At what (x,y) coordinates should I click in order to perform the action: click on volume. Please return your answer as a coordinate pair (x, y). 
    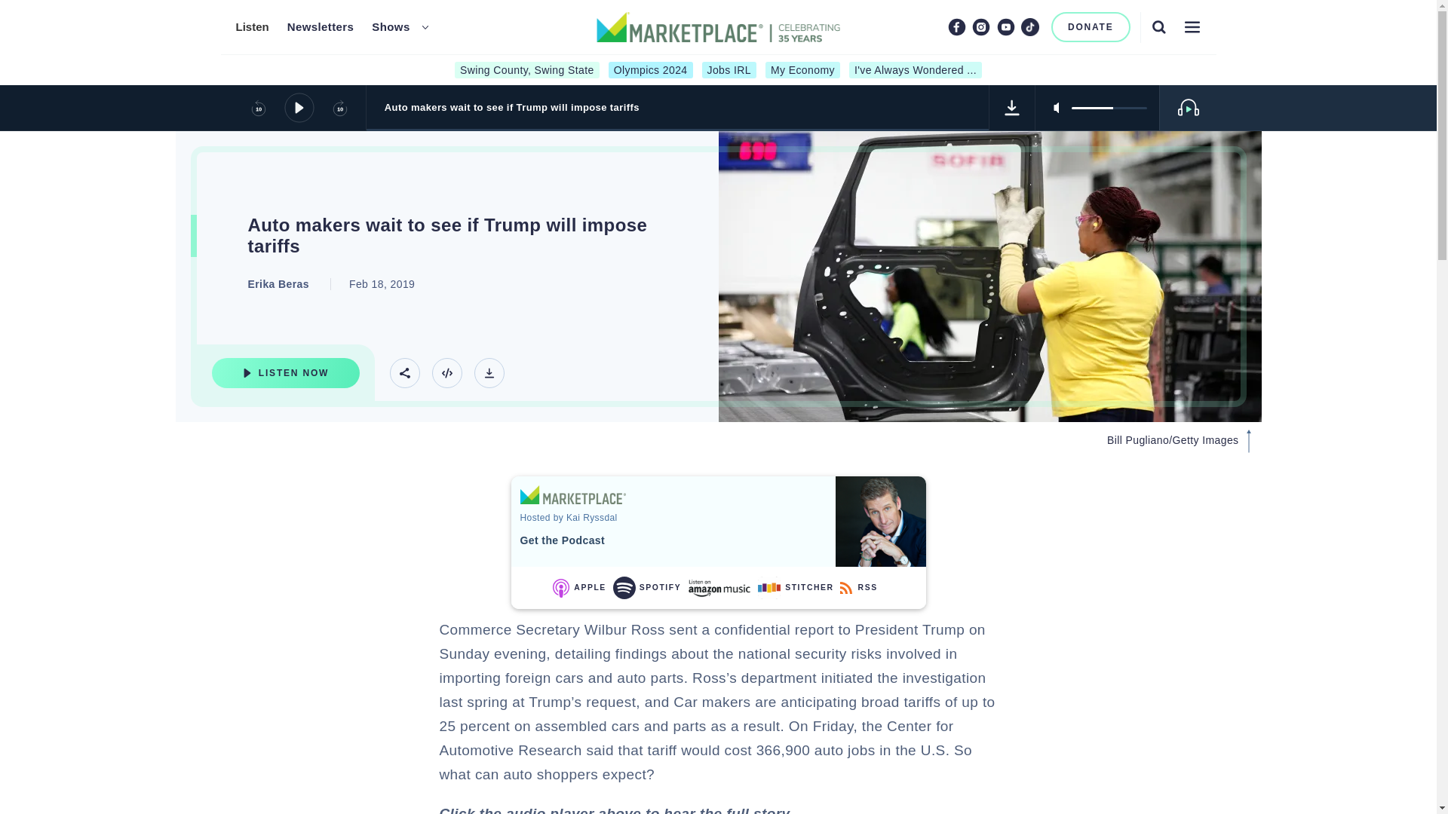
    Looking at the image, I should click on (1109, 107).